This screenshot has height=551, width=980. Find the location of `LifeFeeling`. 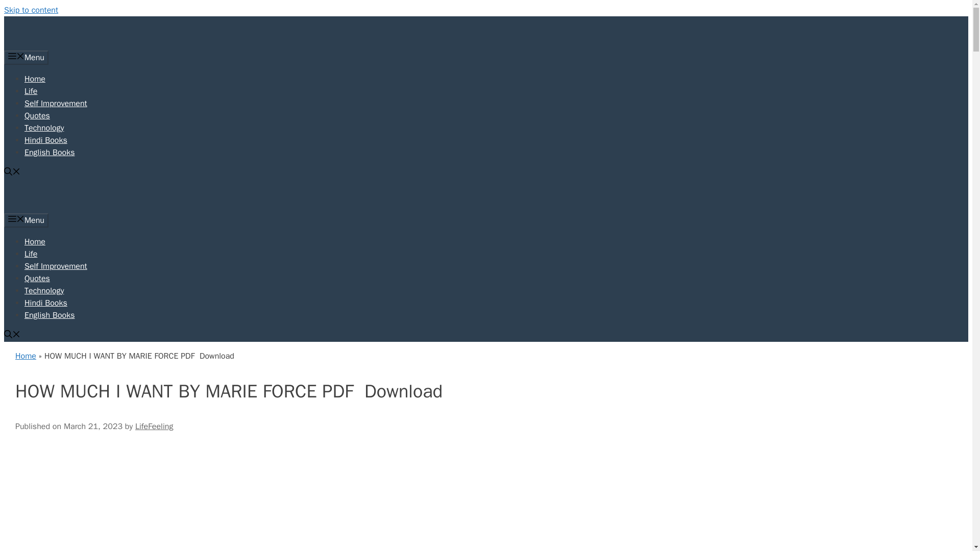

LifeFeeling is located at coordinates (154, 427).